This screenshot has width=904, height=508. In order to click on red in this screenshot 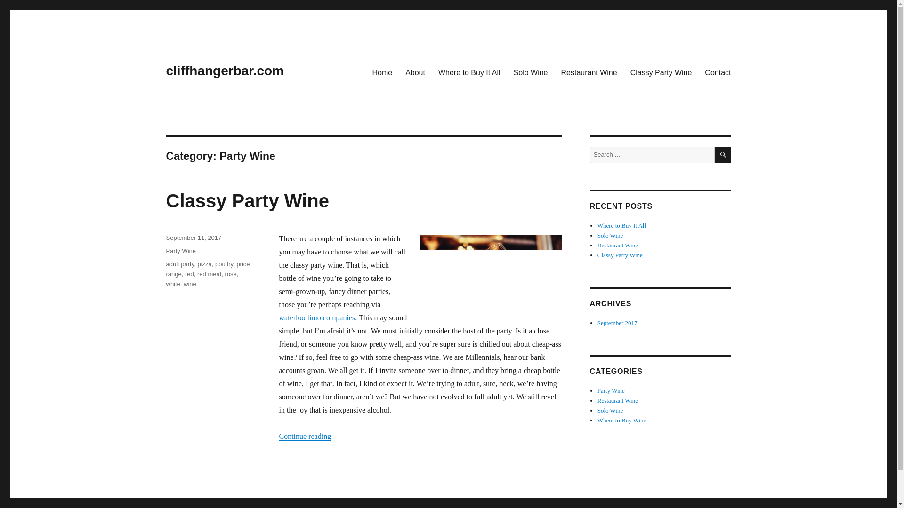, I will do `click(189, 274)`.